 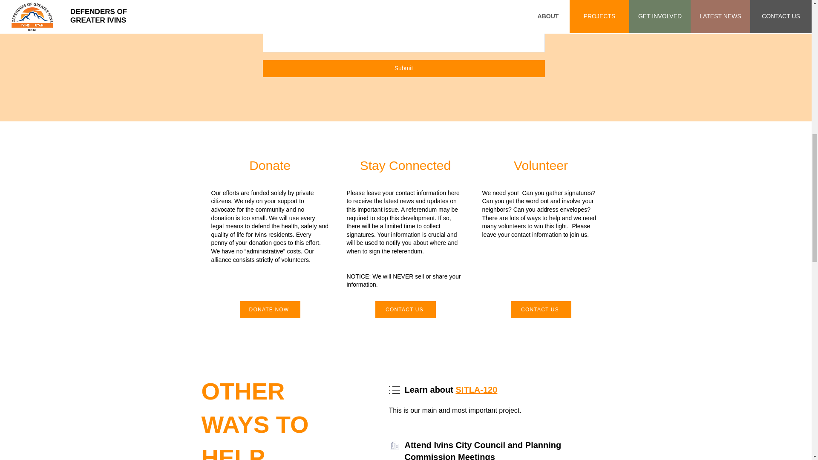 I want to click on SITLA-120, so click(x=476, y=389).